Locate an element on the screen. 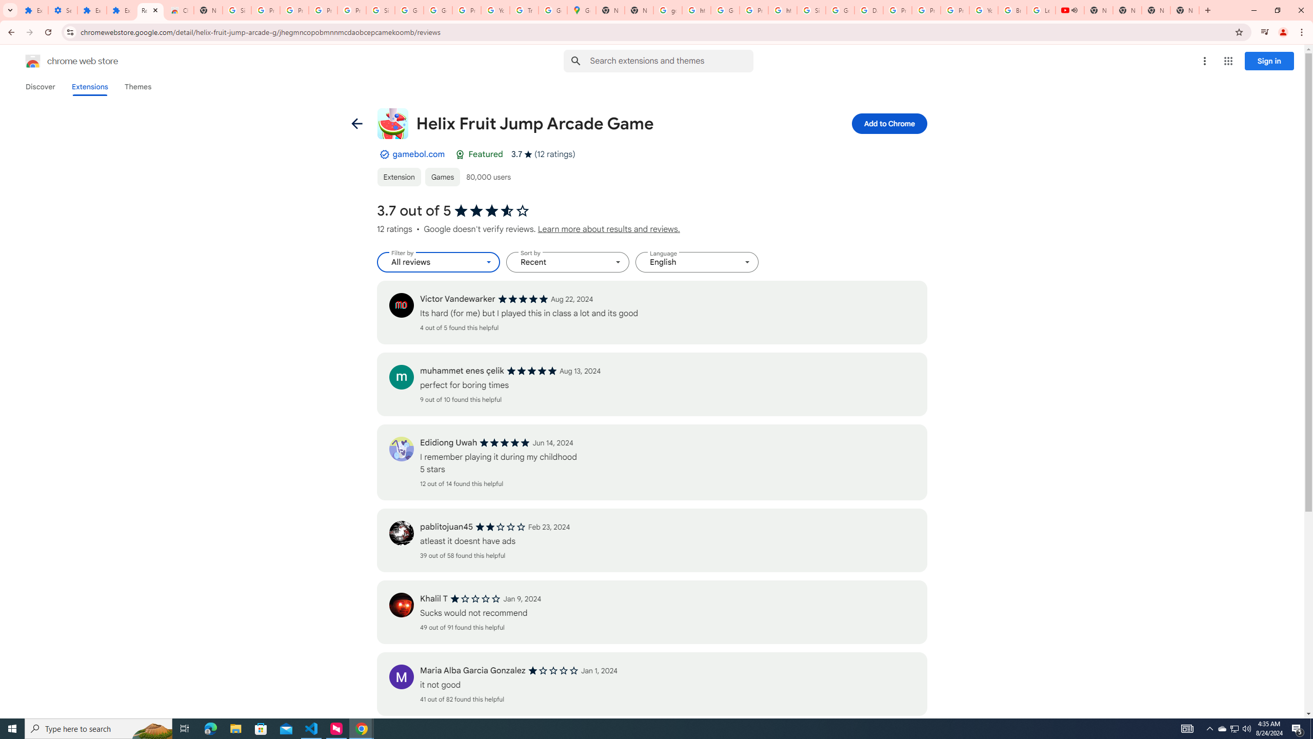 The image size is (1313, 739). Extensions is located at coordinates (121, 10).